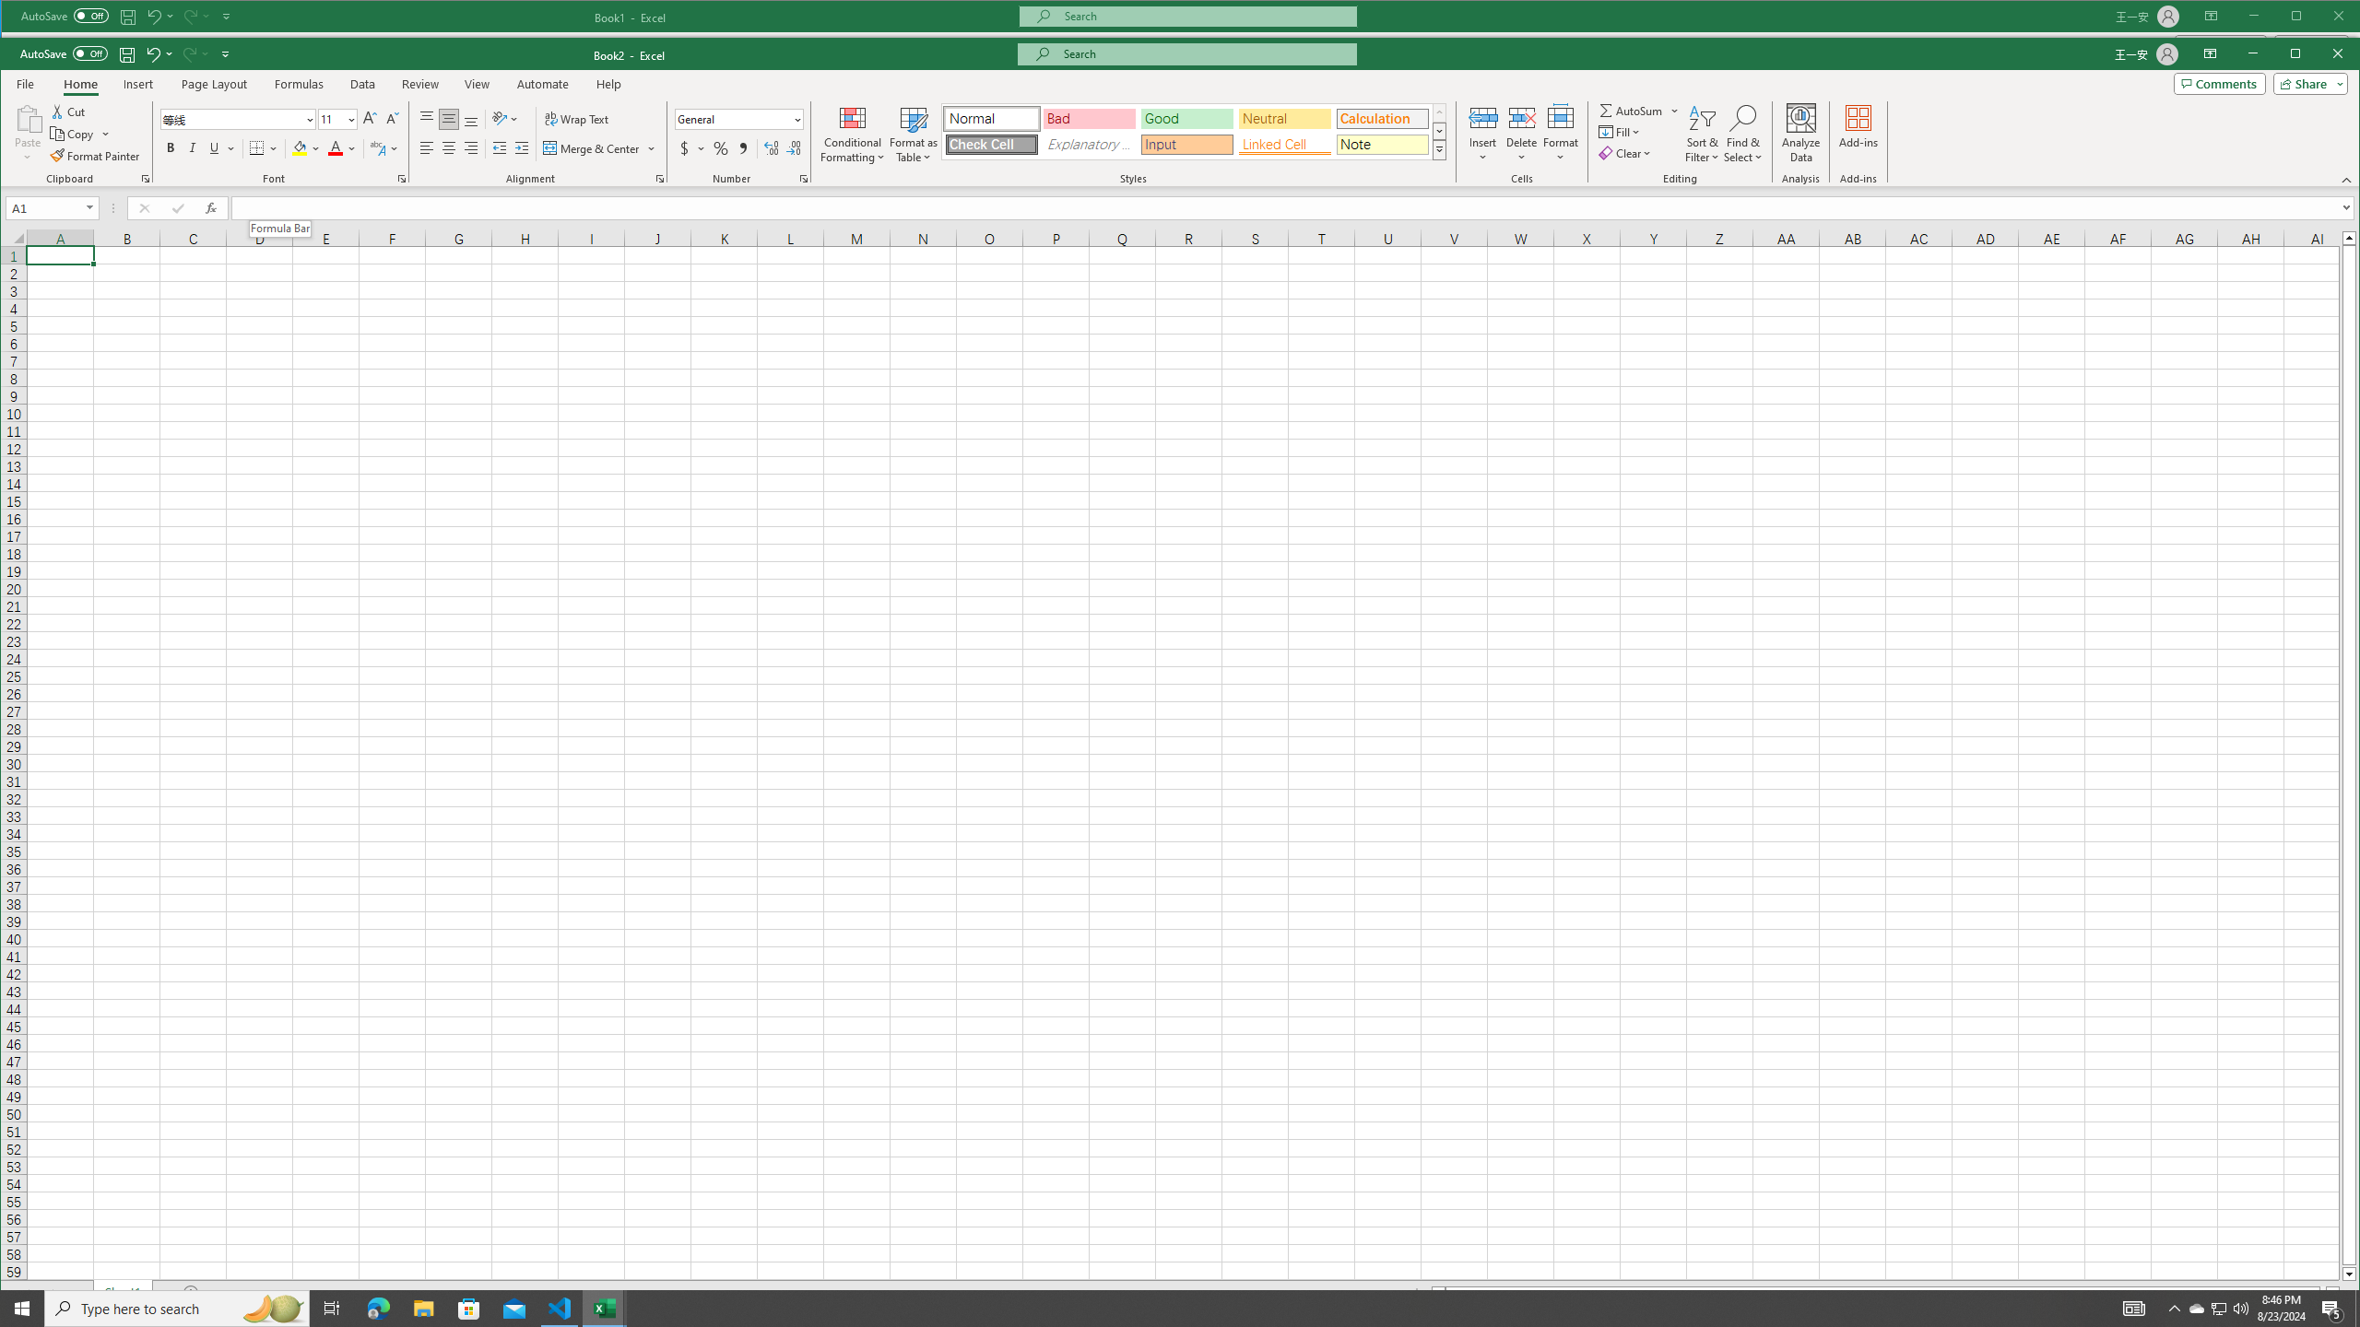  Describe the element at coordinates (146, 178) in the screenshot. I see `Office Clipboard...` at that location.